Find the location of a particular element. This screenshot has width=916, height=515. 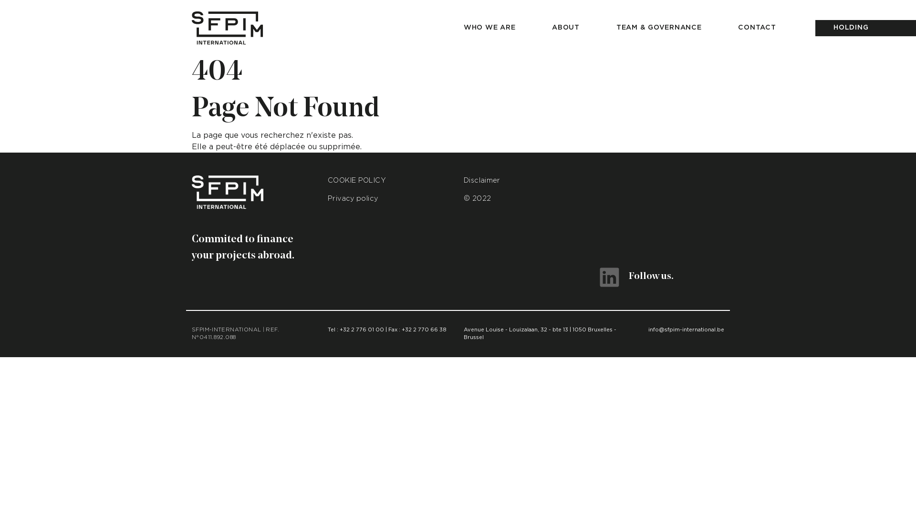

TEAM & GOVERNANCE is located at coordinates (659, 28).